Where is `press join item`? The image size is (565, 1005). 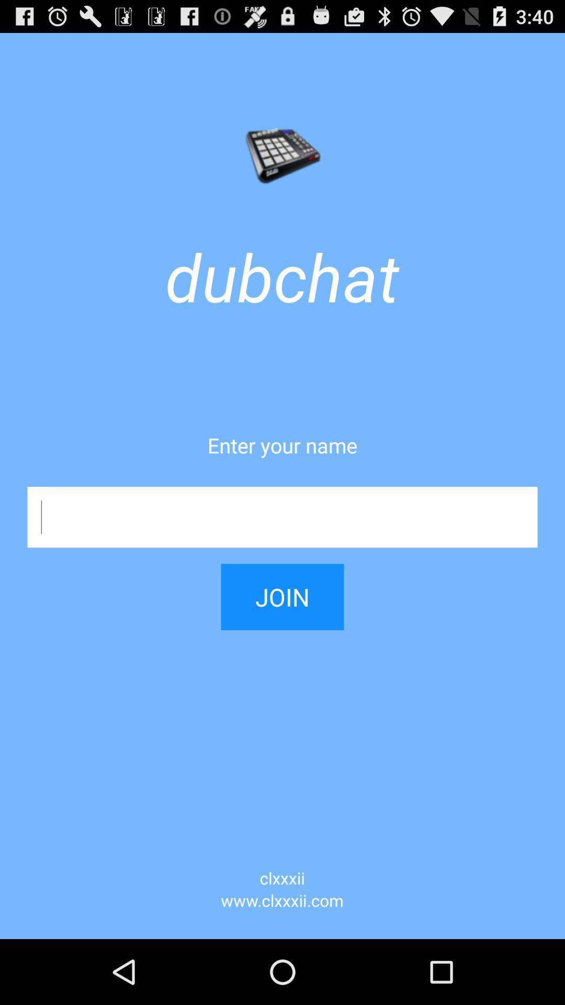 press join item is located at coordinates (282, 588).